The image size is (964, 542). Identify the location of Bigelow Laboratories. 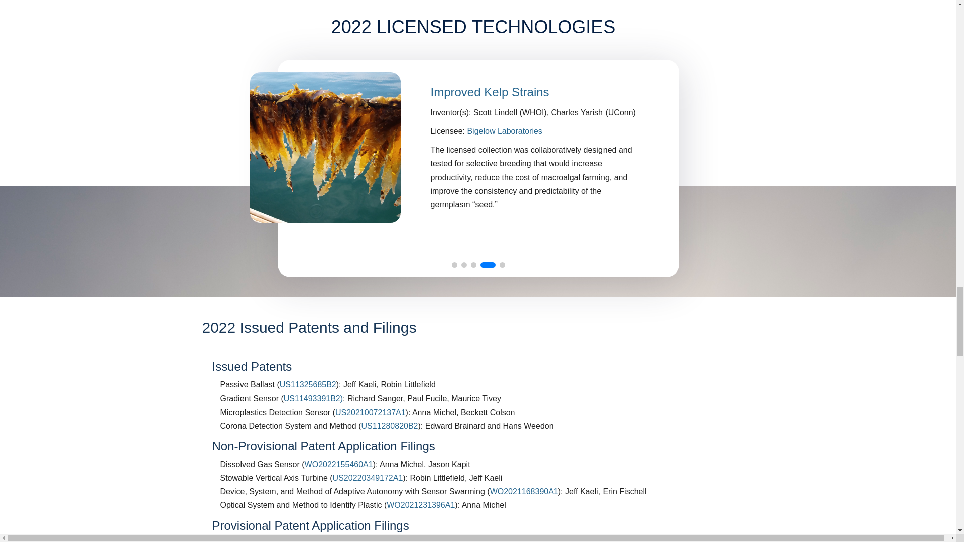
(504, 131).